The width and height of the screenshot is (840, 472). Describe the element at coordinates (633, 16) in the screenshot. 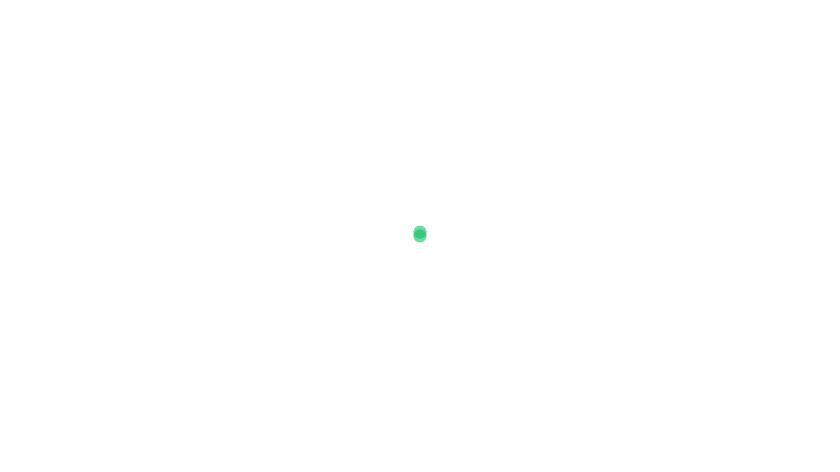

I see `Wat is jouw idee?` at that location.